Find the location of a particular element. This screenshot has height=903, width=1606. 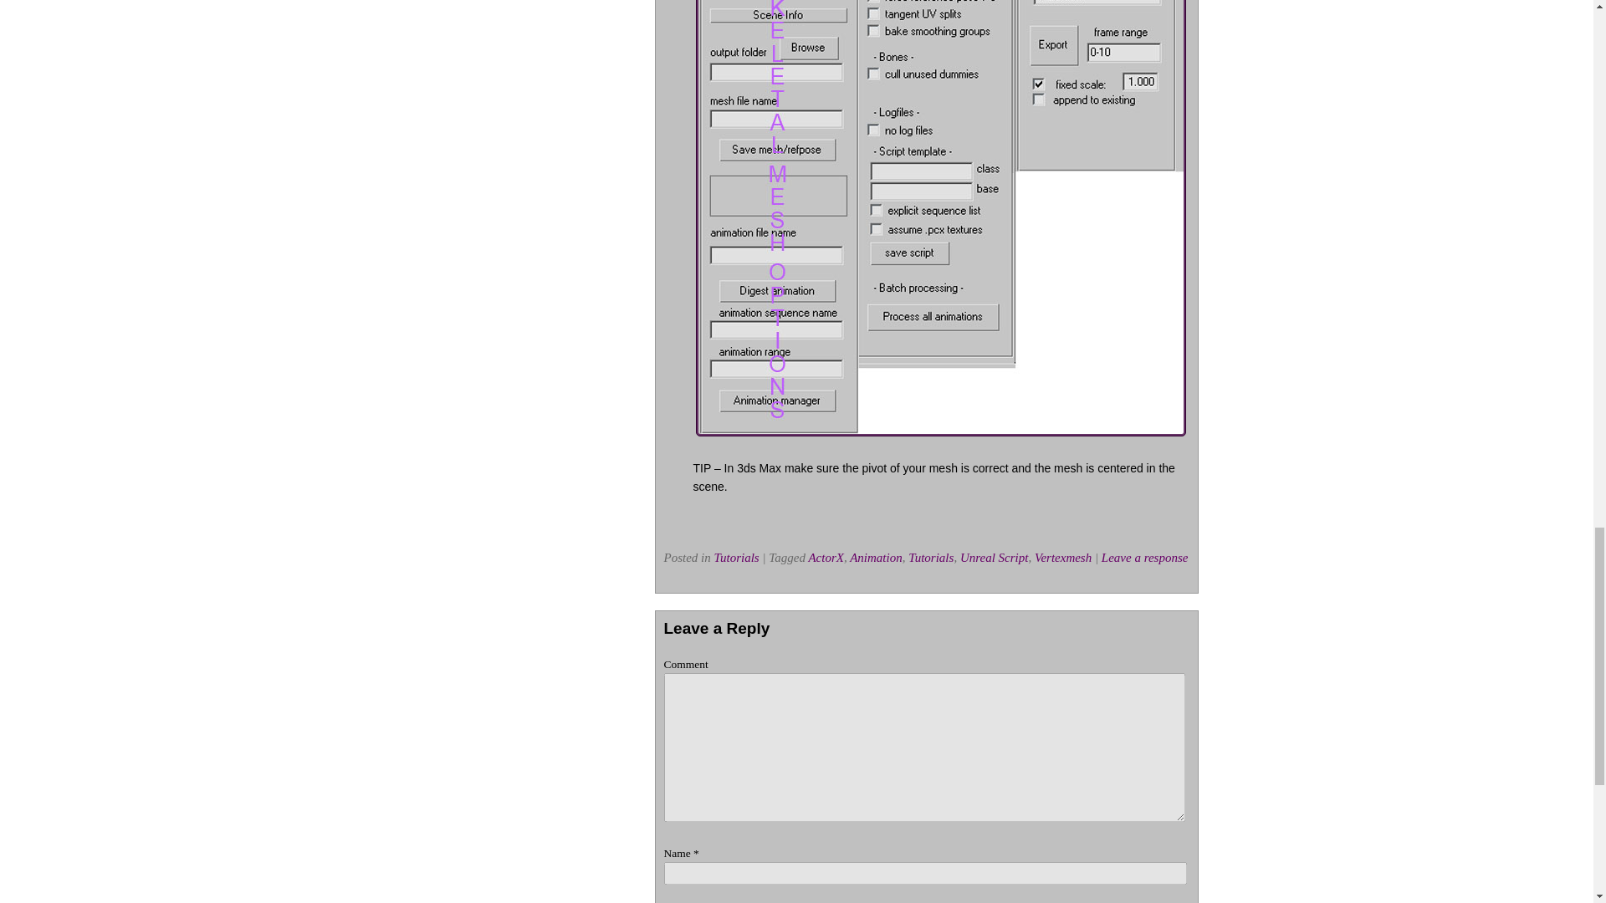

Comment on Vertex Animated Mesh Exporting with ActorX is located at coordinates (1144, 557).